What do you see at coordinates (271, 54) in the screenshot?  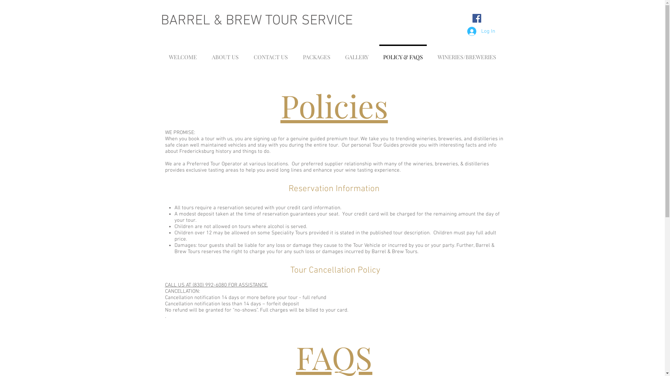 I see `CONTACT US` at bounding box center [271, 54].